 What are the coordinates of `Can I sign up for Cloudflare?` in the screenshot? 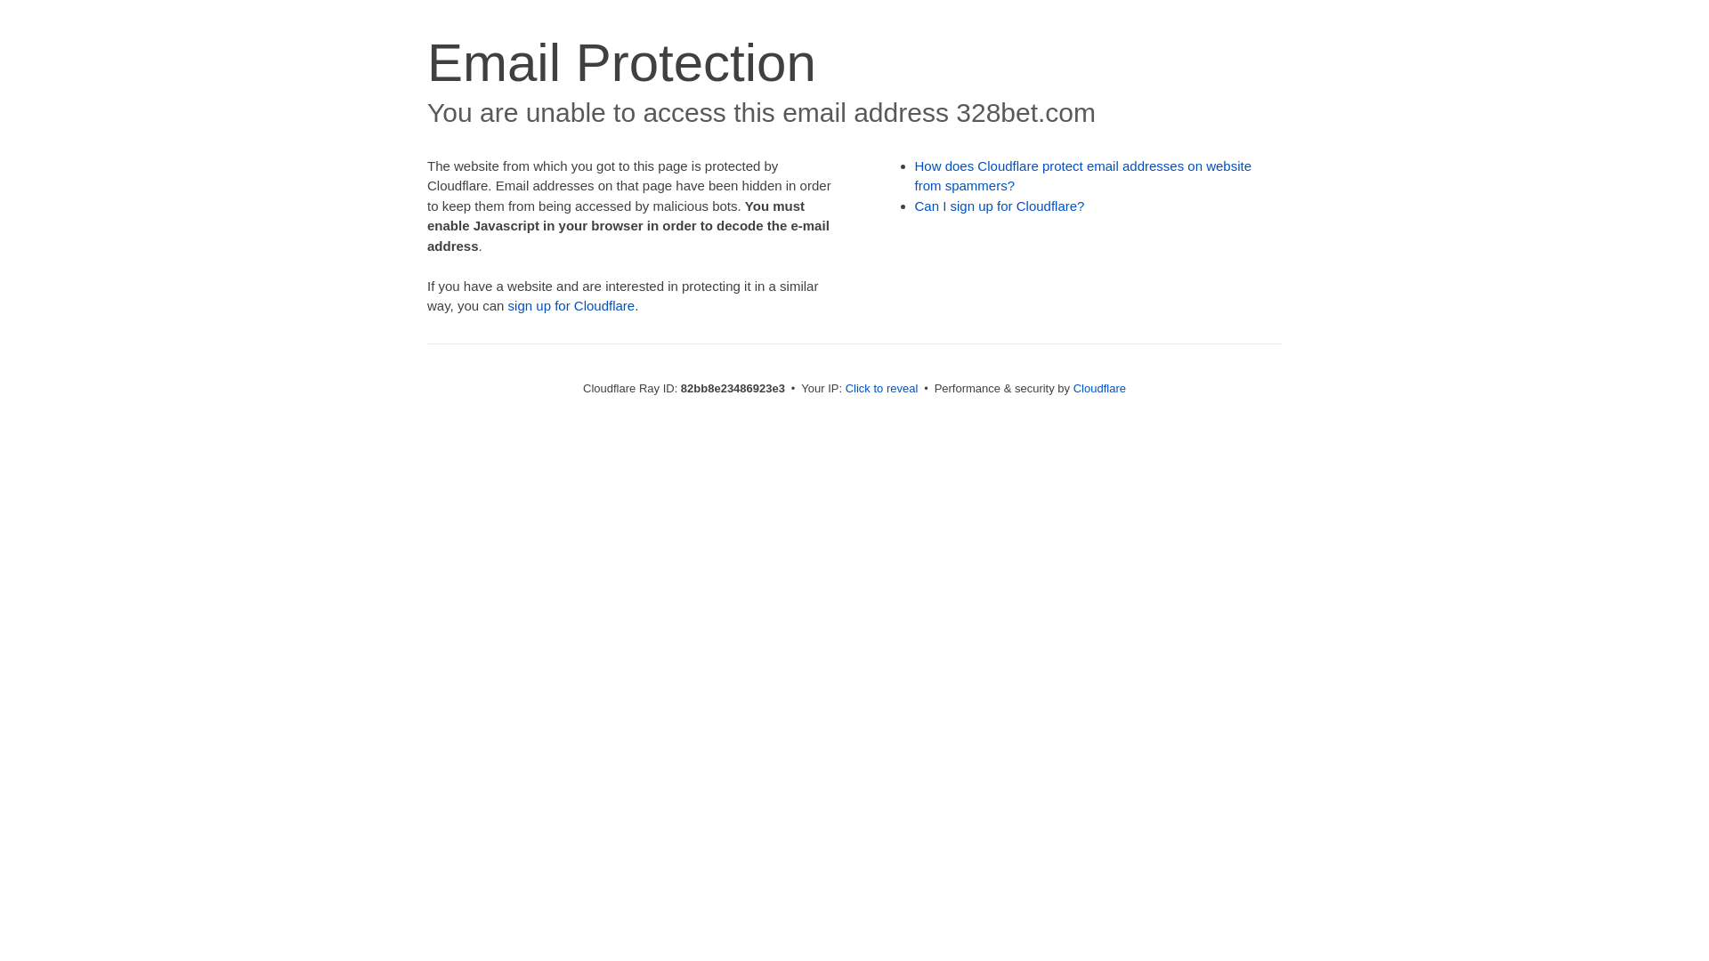 It's located at (1000, 206).